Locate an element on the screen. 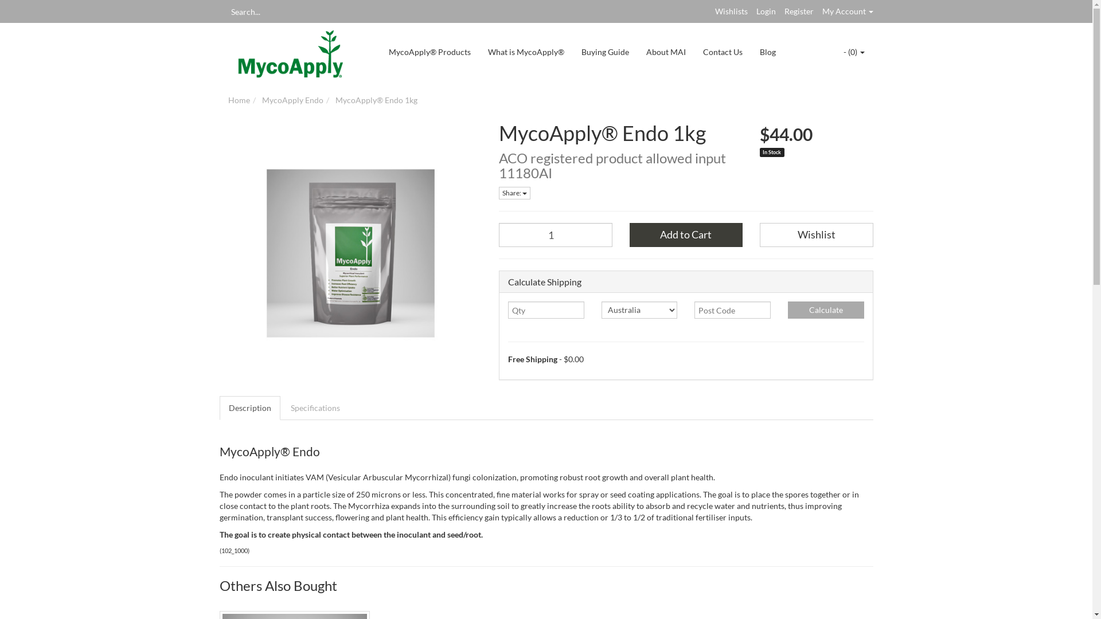 The height and width of the screenshot is (619, 1101). Home is located at coordinates (239, 100).